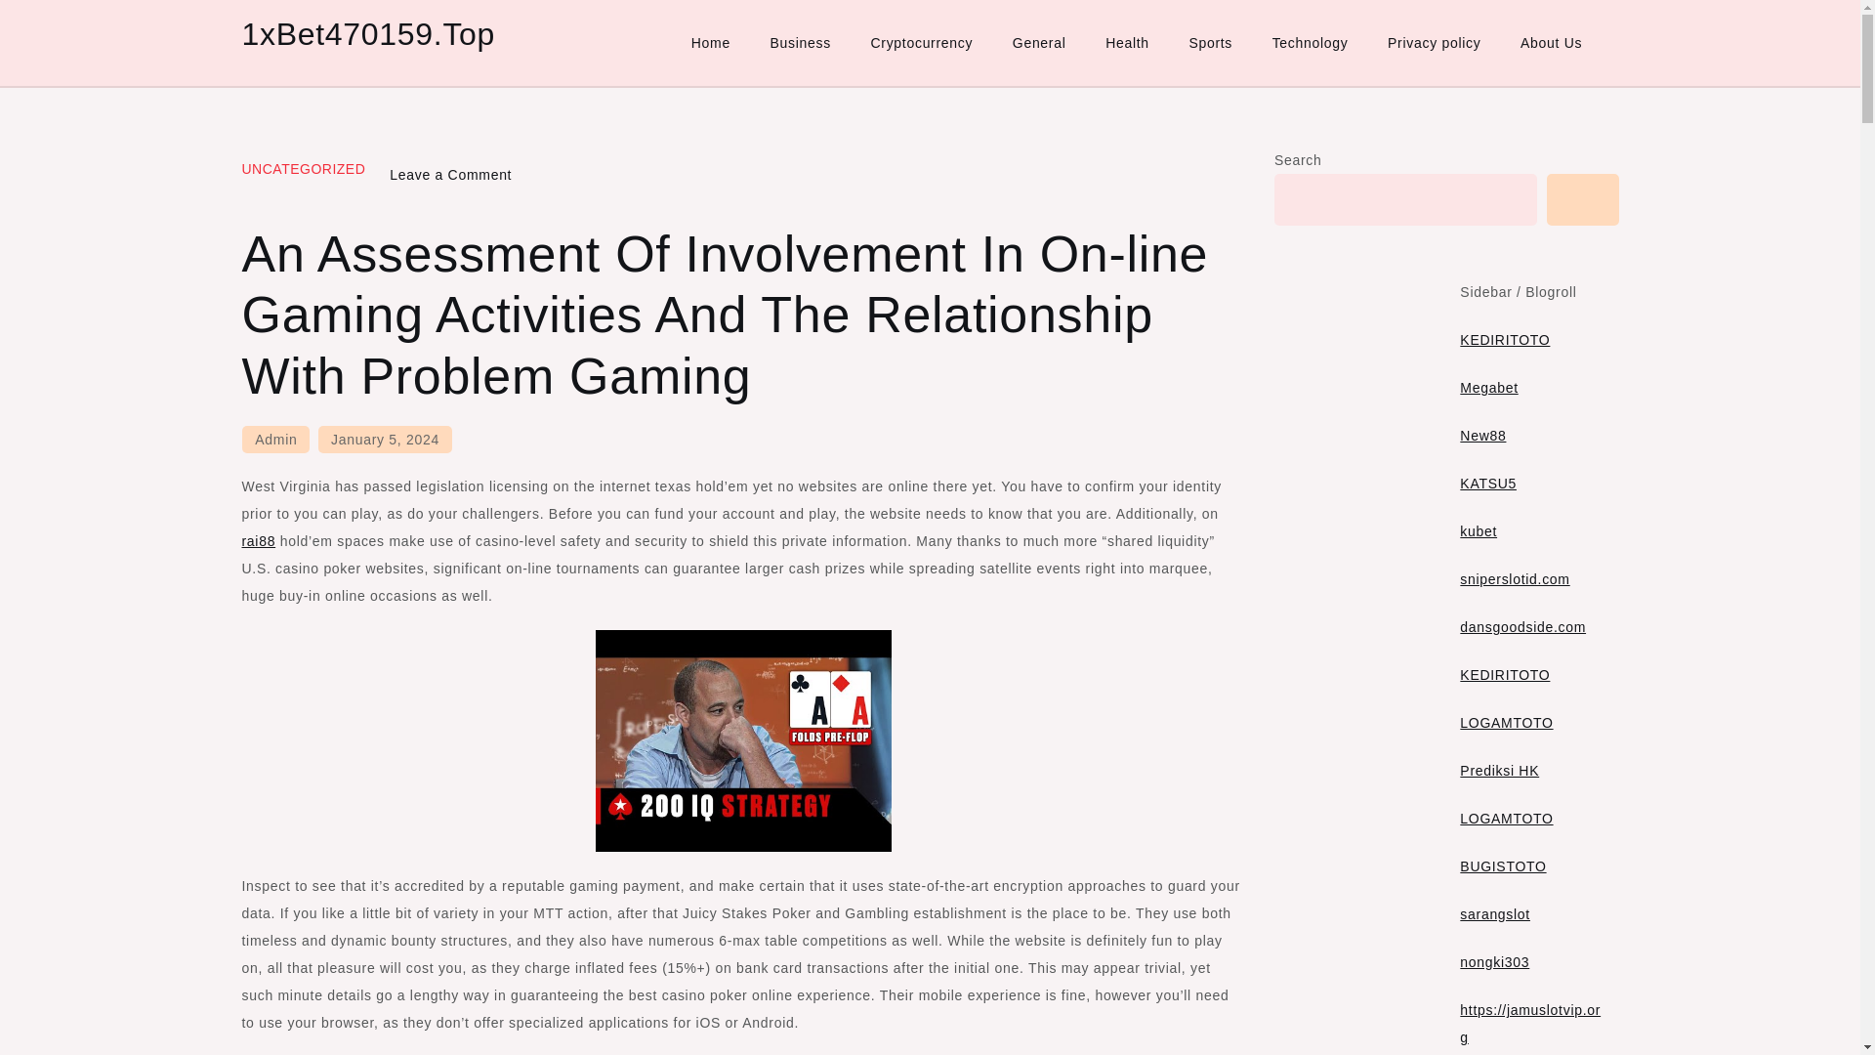  What do you see at coordinates (1505, 340) in the screenshot?
I see `KEDIRITOTO` at bounding box center [1505, 340].